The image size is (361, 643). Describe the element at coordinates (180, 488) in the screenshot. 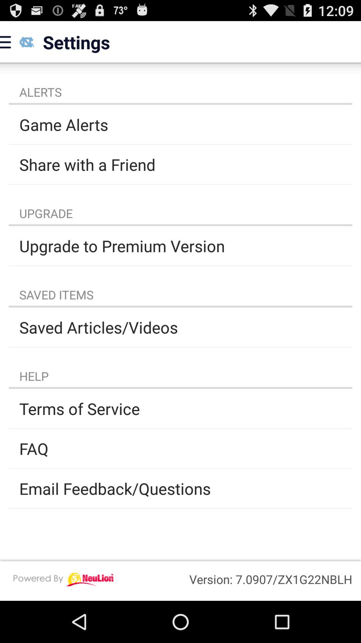

I see `flip to email feedback/questions item` at that location.